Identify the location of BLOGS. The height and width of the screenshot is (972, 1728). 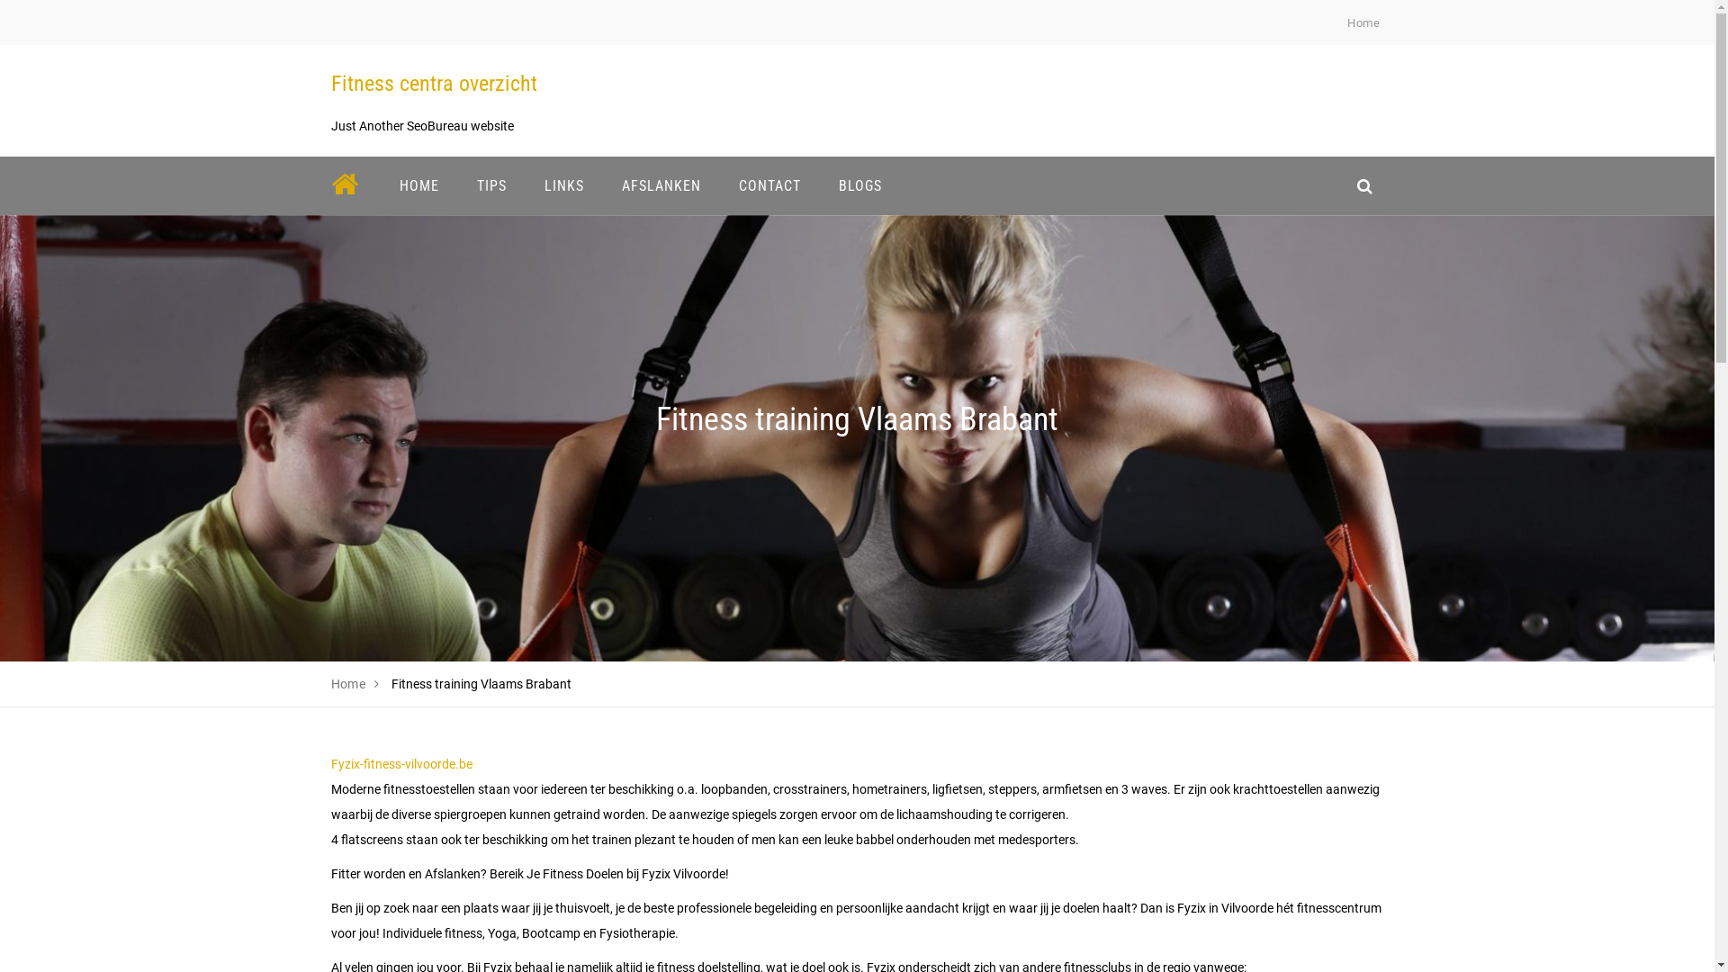
(859, 185).